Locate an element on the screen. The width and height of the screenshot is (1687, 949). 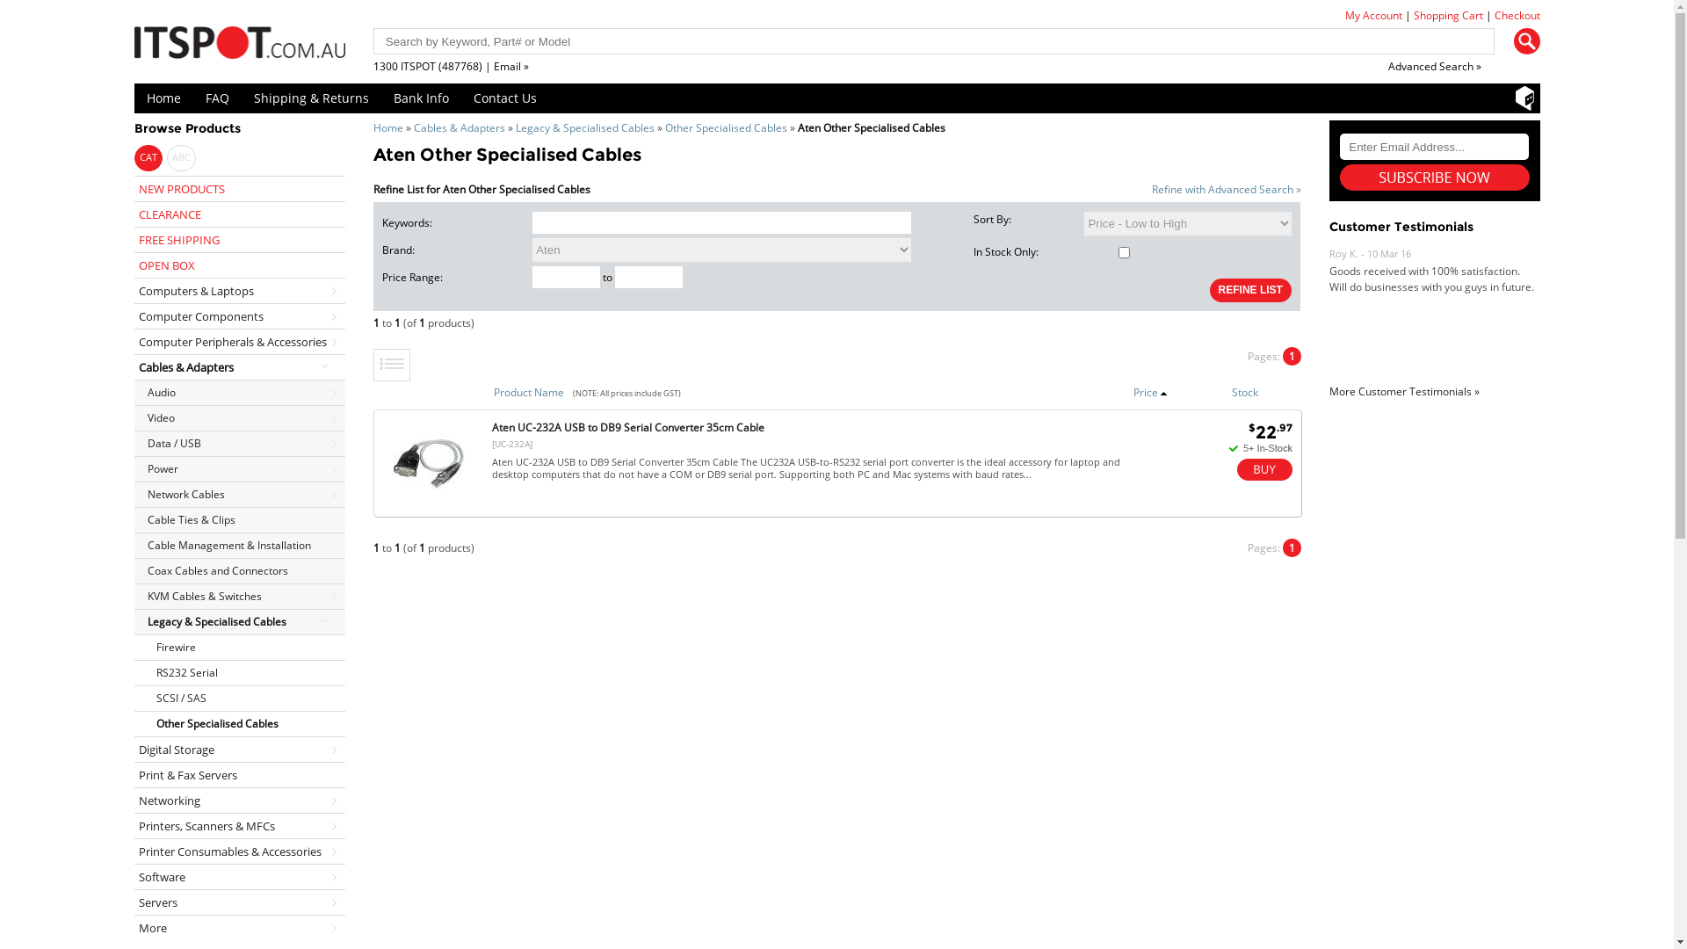
Digital Storage is located at coordinates (239, 749).